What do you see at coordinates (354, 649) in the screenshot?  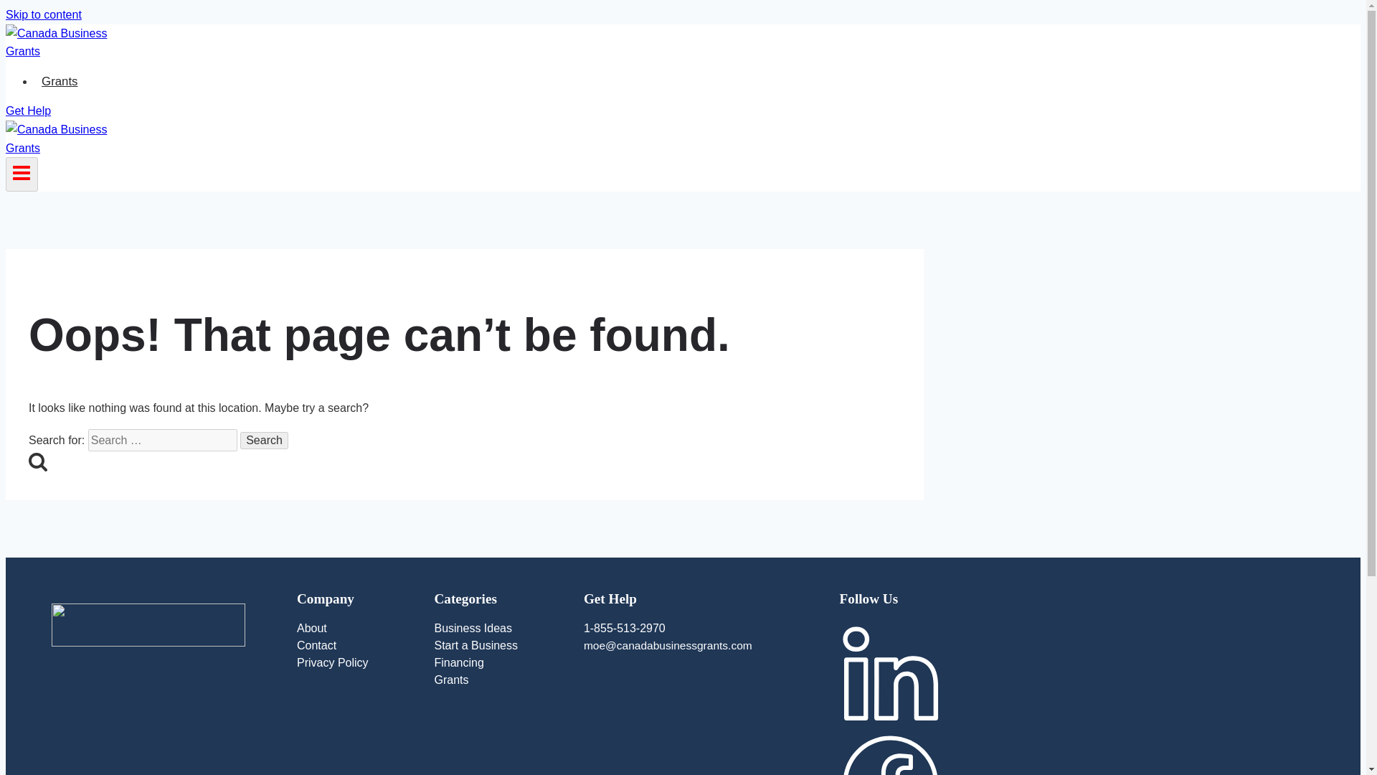 I see `Contact` at bounding box center [354, 649].